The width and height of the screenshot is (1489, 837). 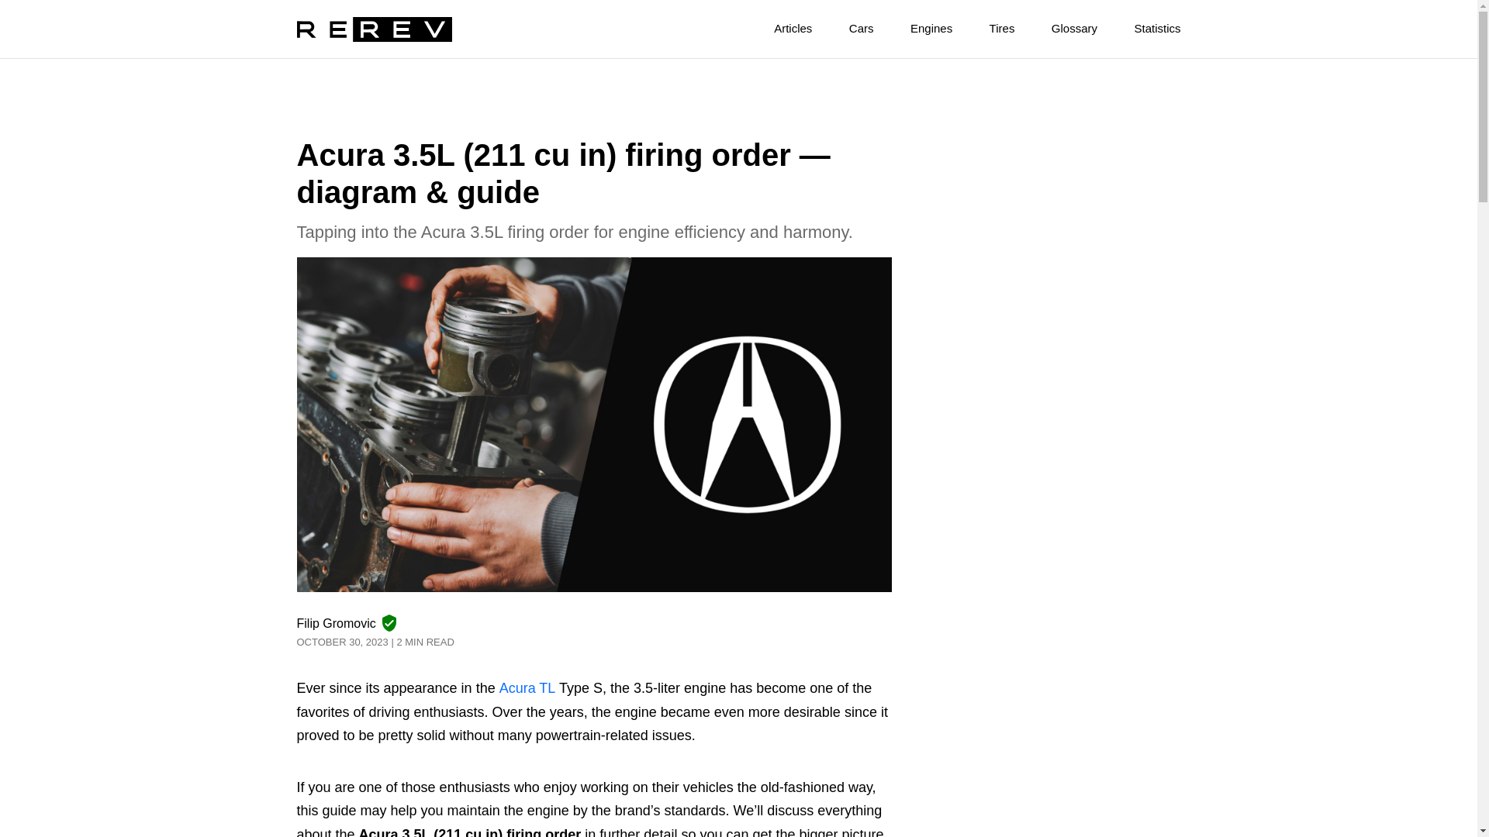 I want to click on REREV, so click(x=374, y=29).